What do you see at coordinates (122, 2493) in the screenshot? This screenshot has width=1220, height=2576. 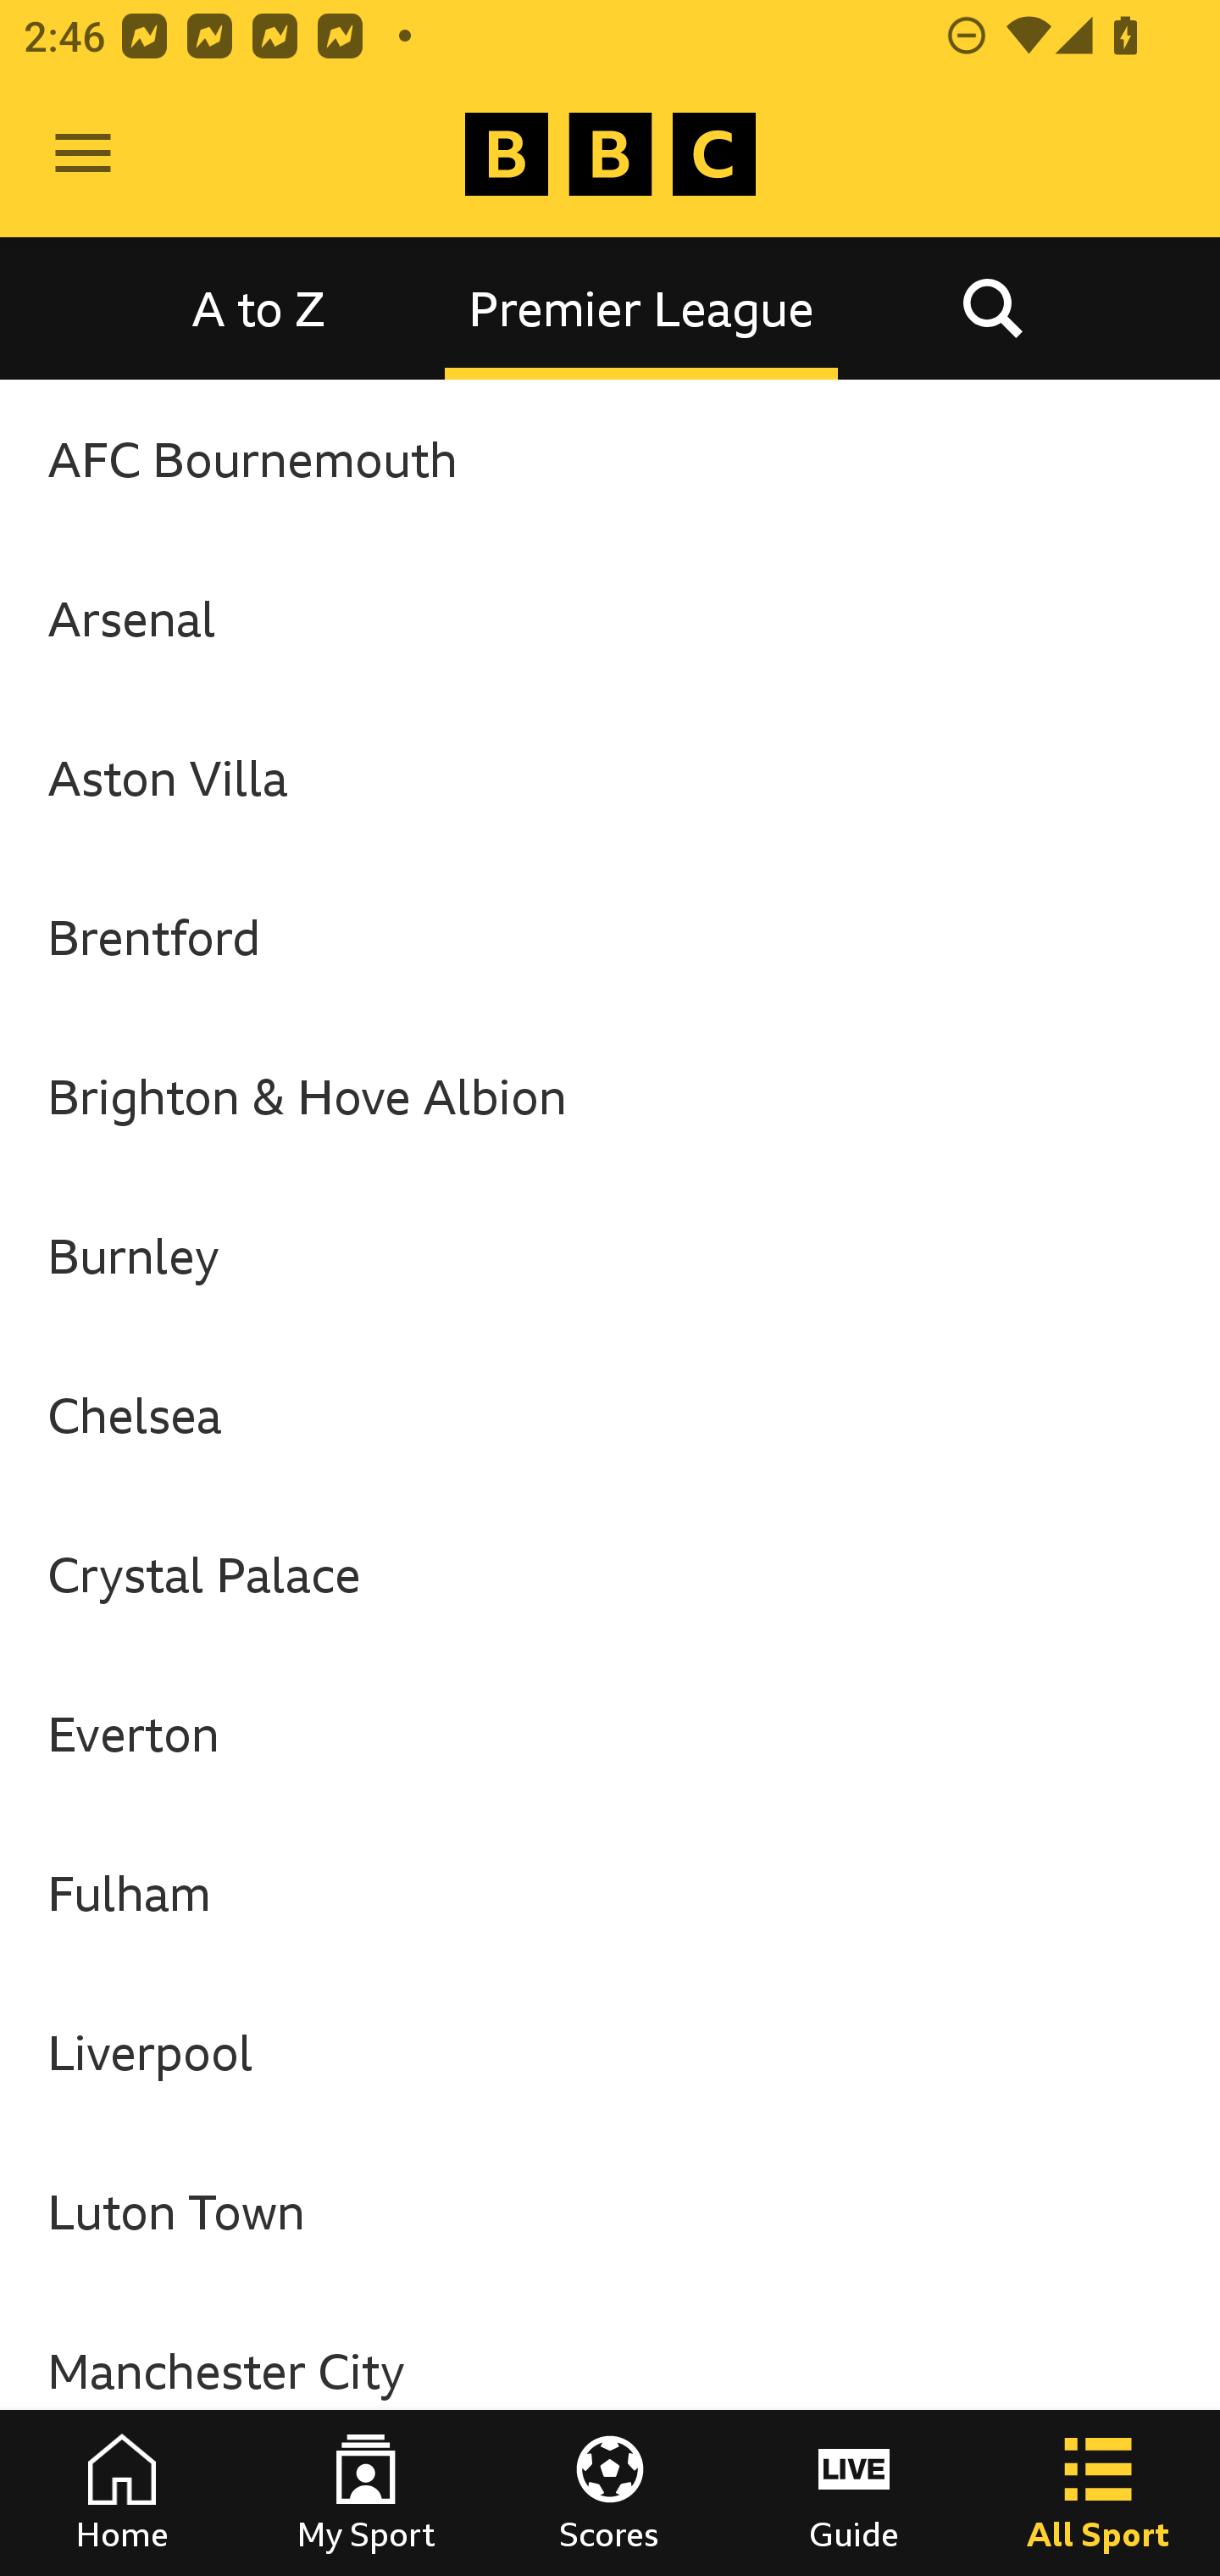 I see `Home` at bounding box center [122, 2493].